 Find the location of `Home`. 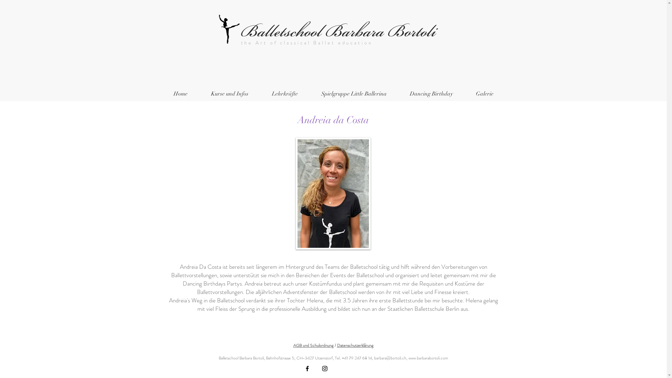

Home is located at coordinates (181, 94).